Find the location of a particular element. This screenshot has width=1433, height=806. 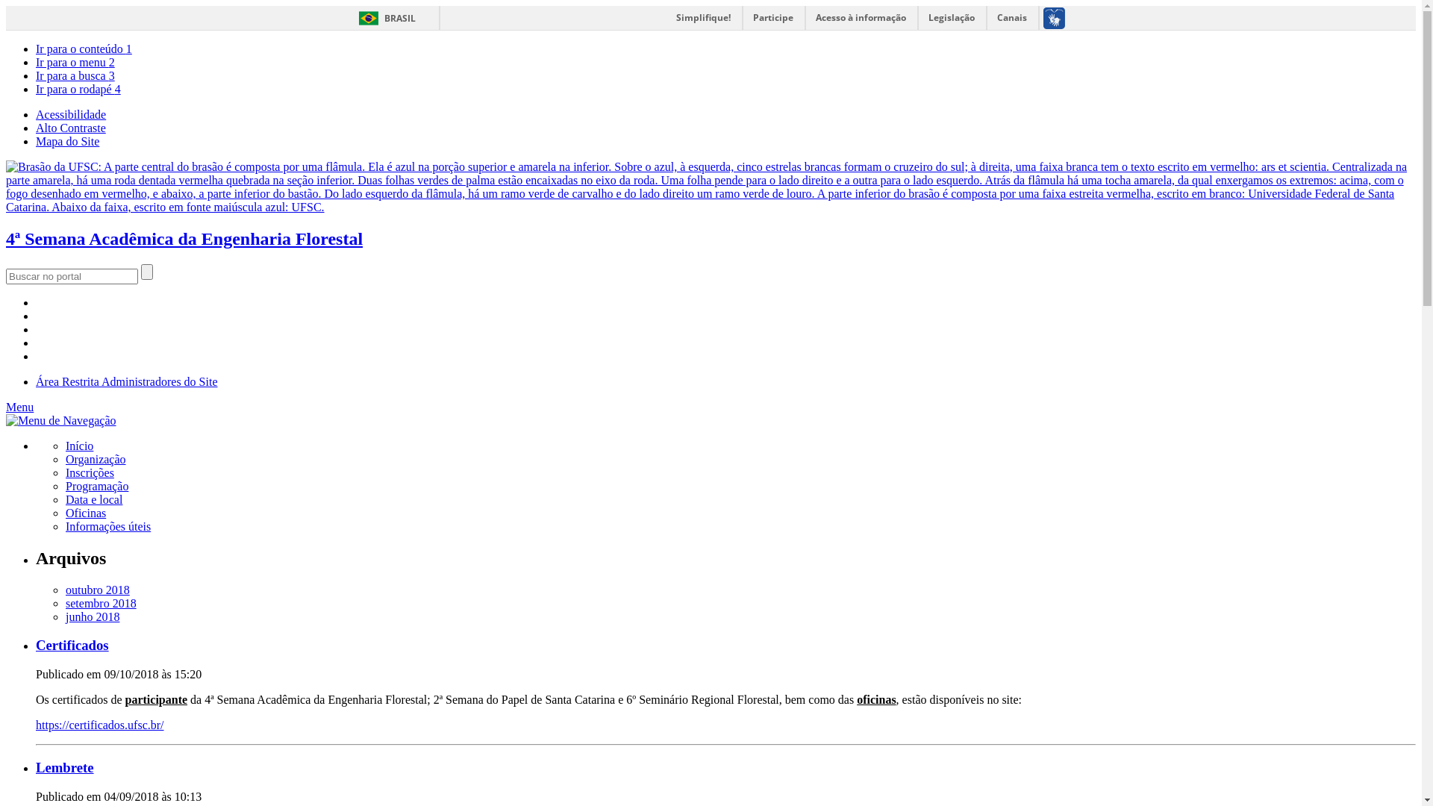

Simplifique! is located at coordinates (703, 18).